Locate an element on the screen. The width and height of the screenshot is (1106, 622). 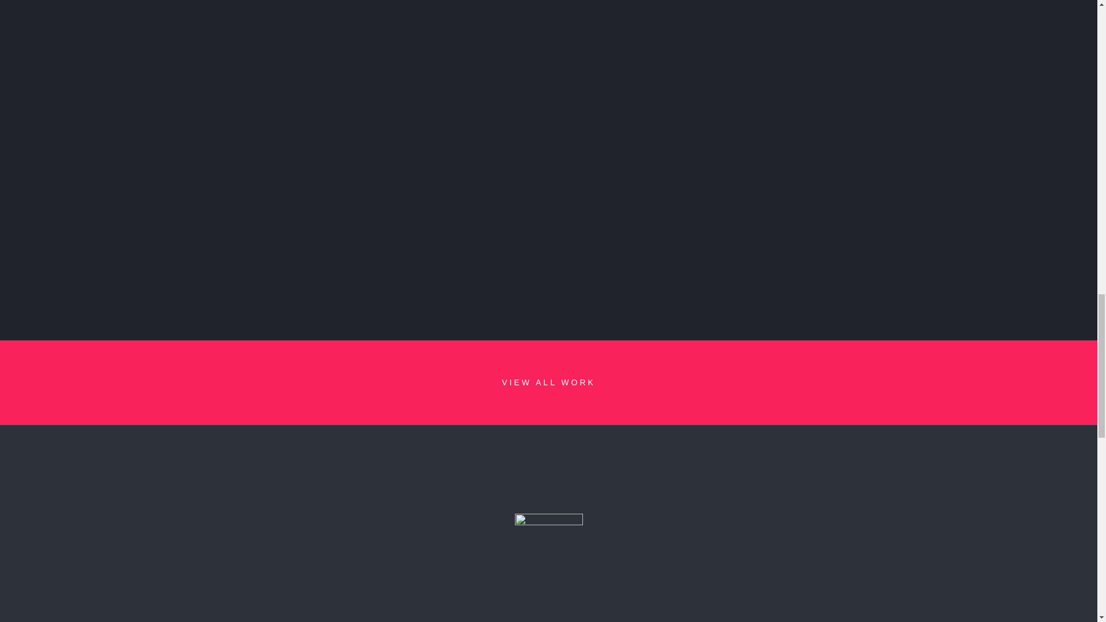
quotes is located at coordinates (548, 538).